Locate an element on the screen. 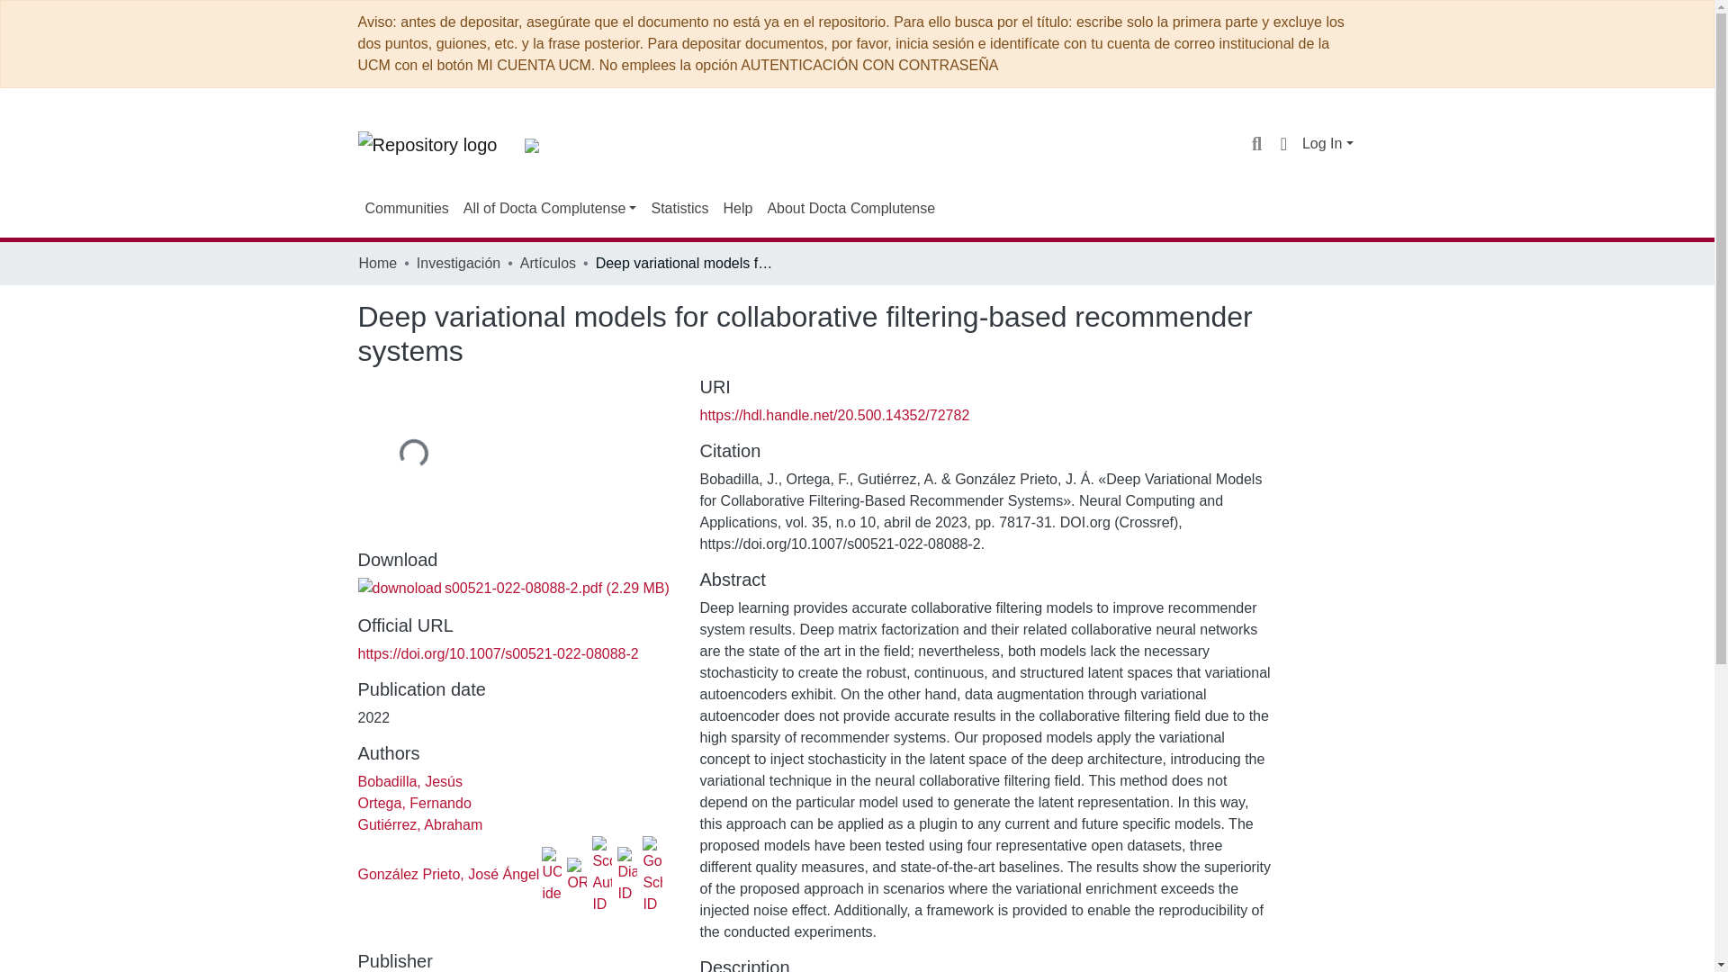 This screenshot has width=1728, height=972. Statistics is located at coordinates (679, 208).